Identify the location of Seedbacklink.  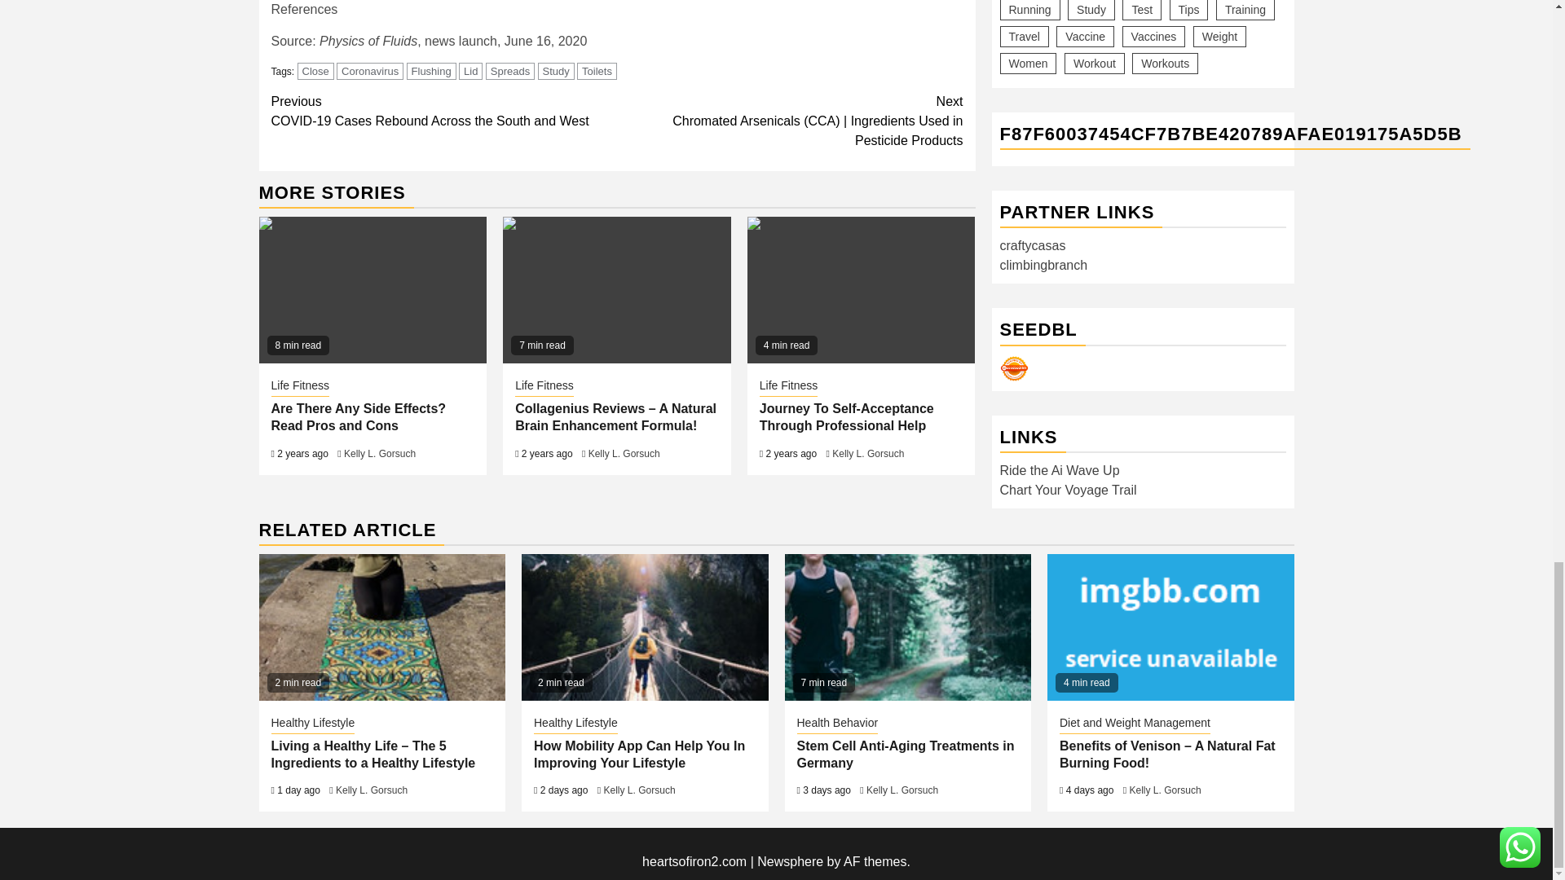
(370, 71).